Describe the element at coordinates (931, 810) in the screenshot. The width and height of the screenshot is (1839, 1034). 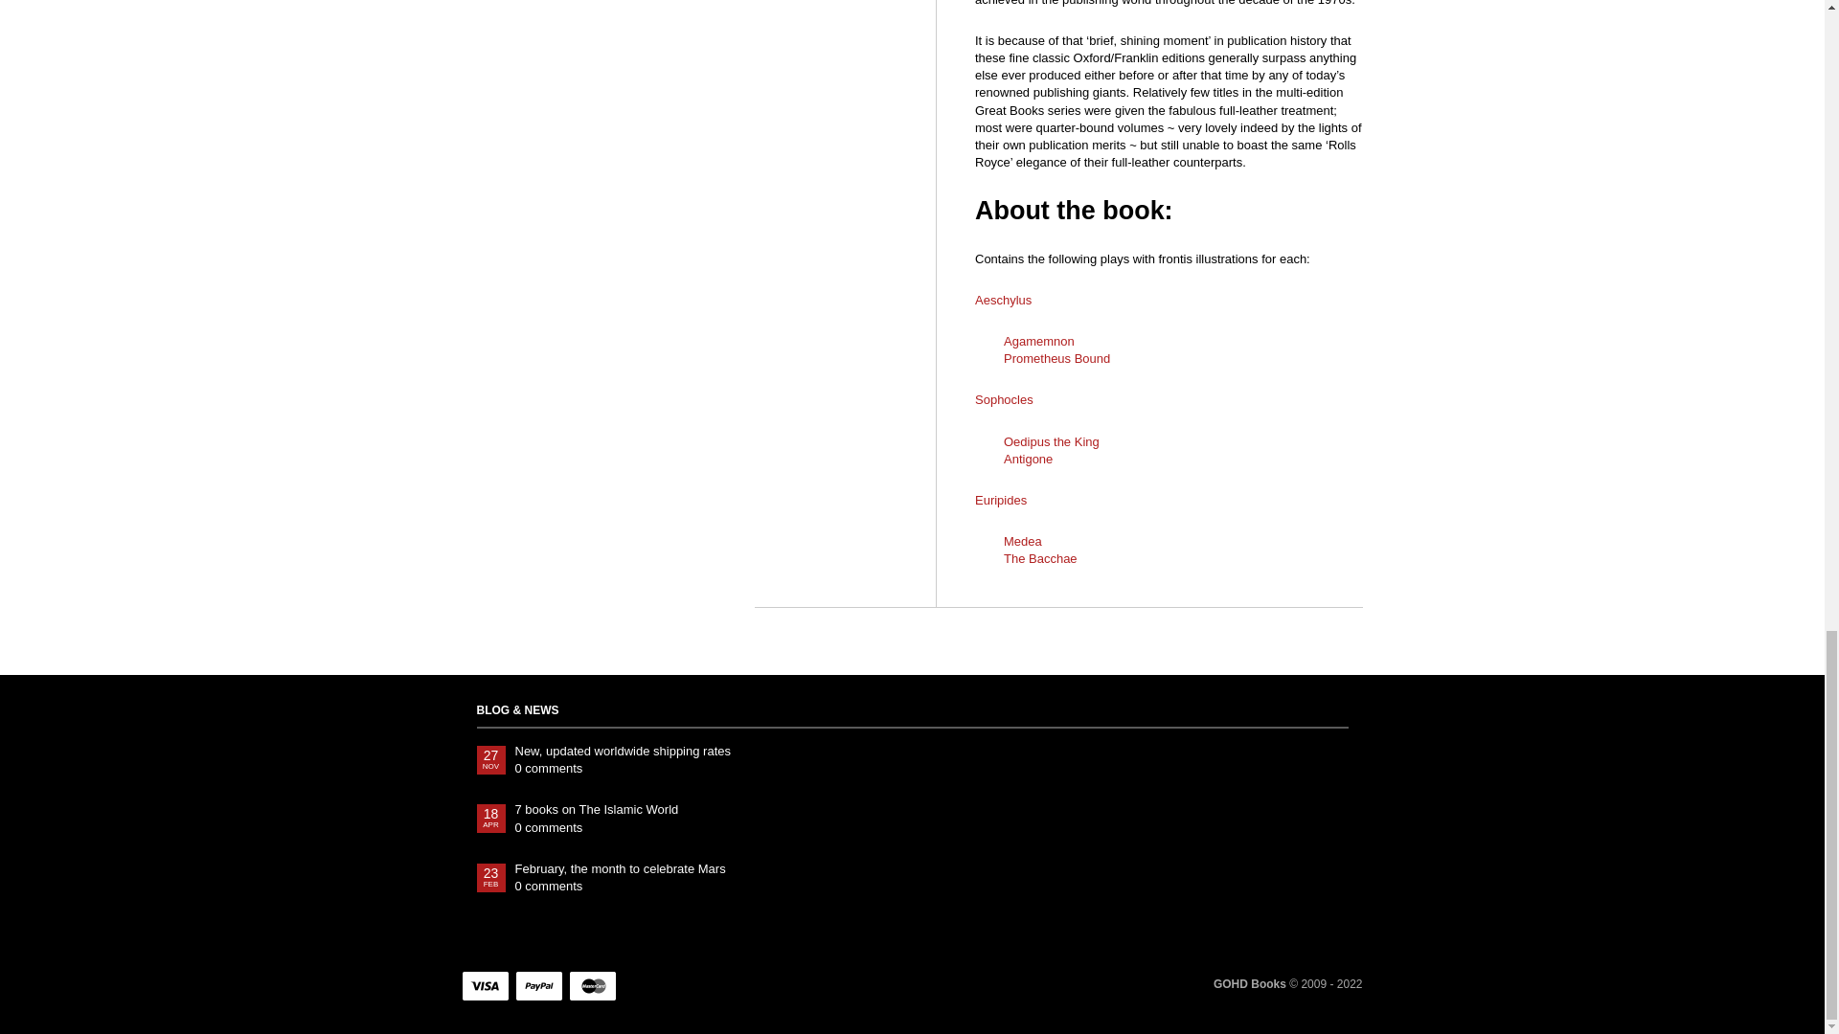
I see `7 books on The Islamic World` at that location.